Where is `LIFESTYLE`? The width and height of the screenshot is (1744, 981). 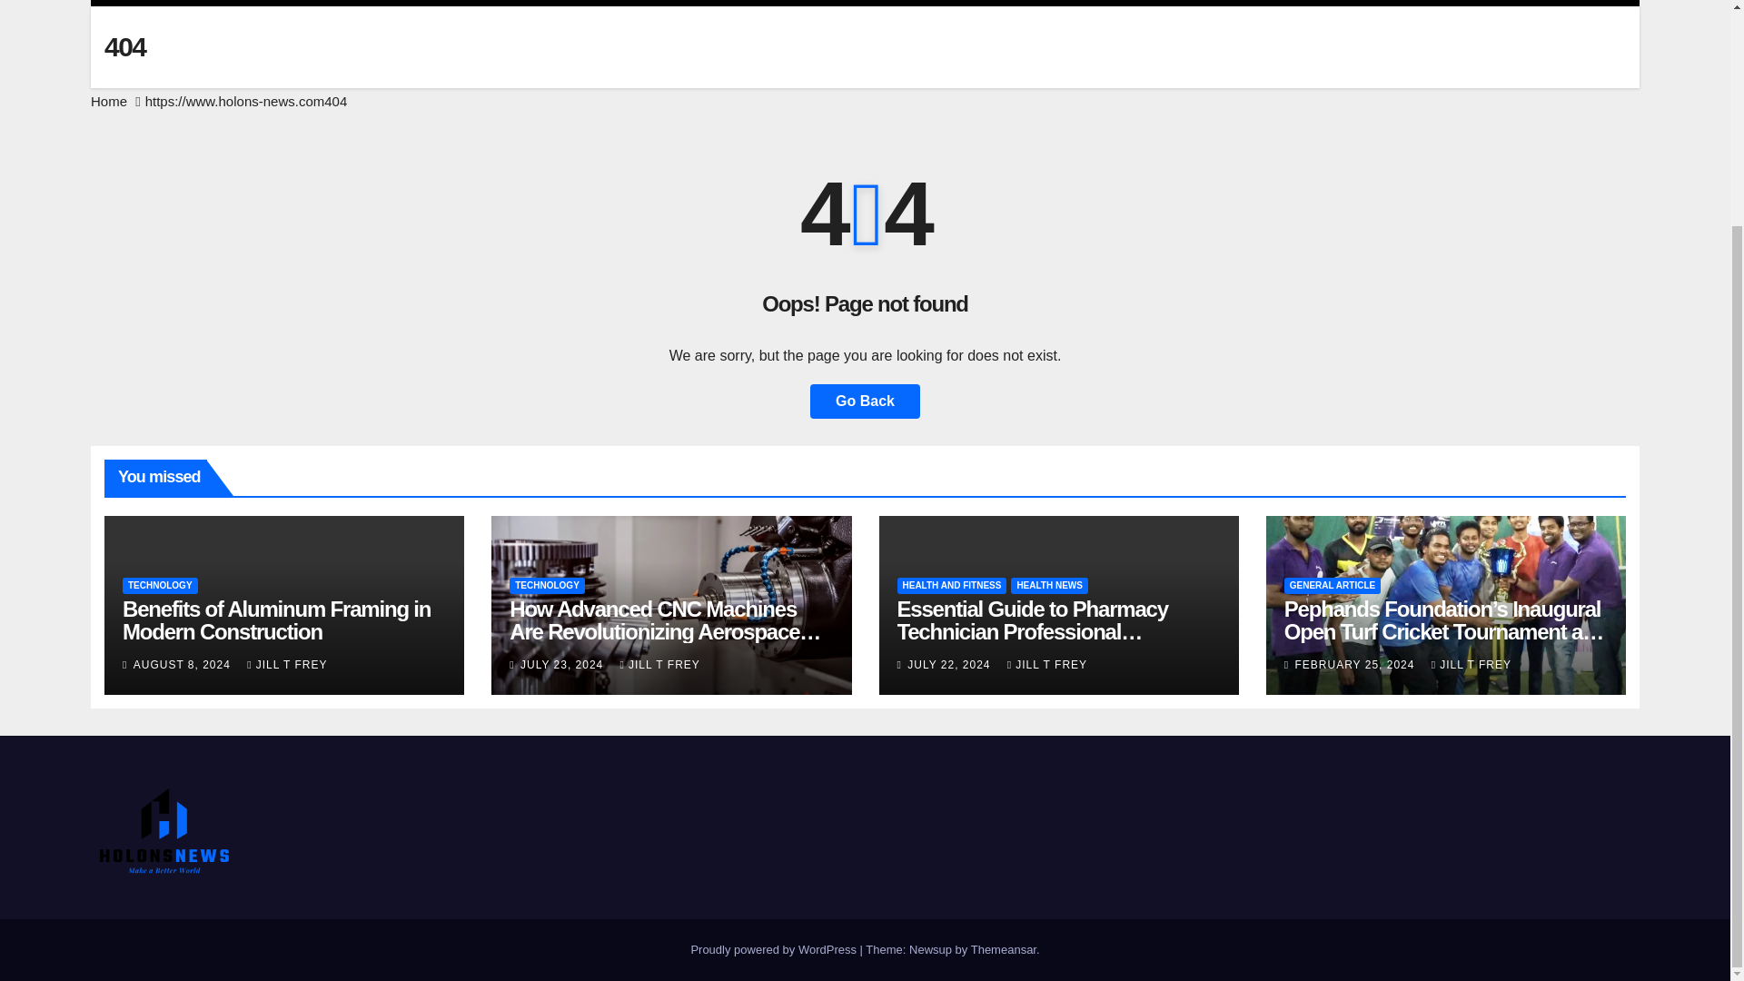 LIFESTYLE is located at coordinates (430, 3).